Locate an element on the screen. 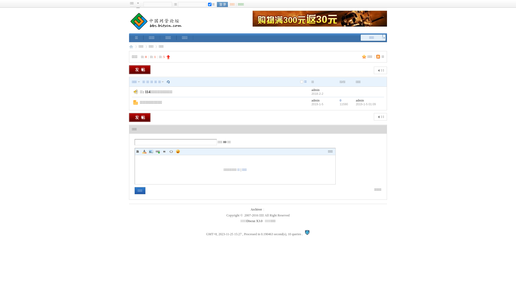 This screenshot has width=516, height=290. 2019-1-5 01:09 is located at coordinates (366, 104).